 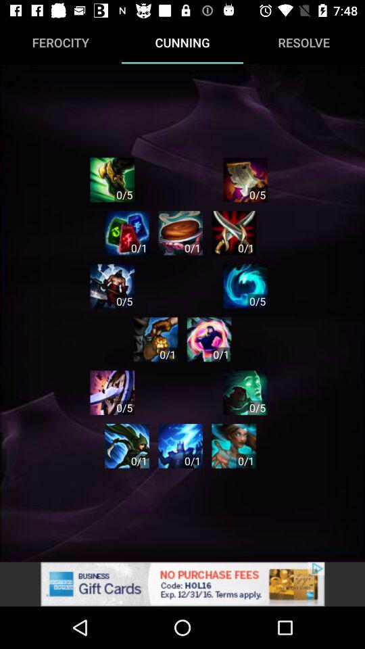 What do you see at coordinates (127, 446) in the screenshot?
I see `for some image` at bounding box center [127, 446].